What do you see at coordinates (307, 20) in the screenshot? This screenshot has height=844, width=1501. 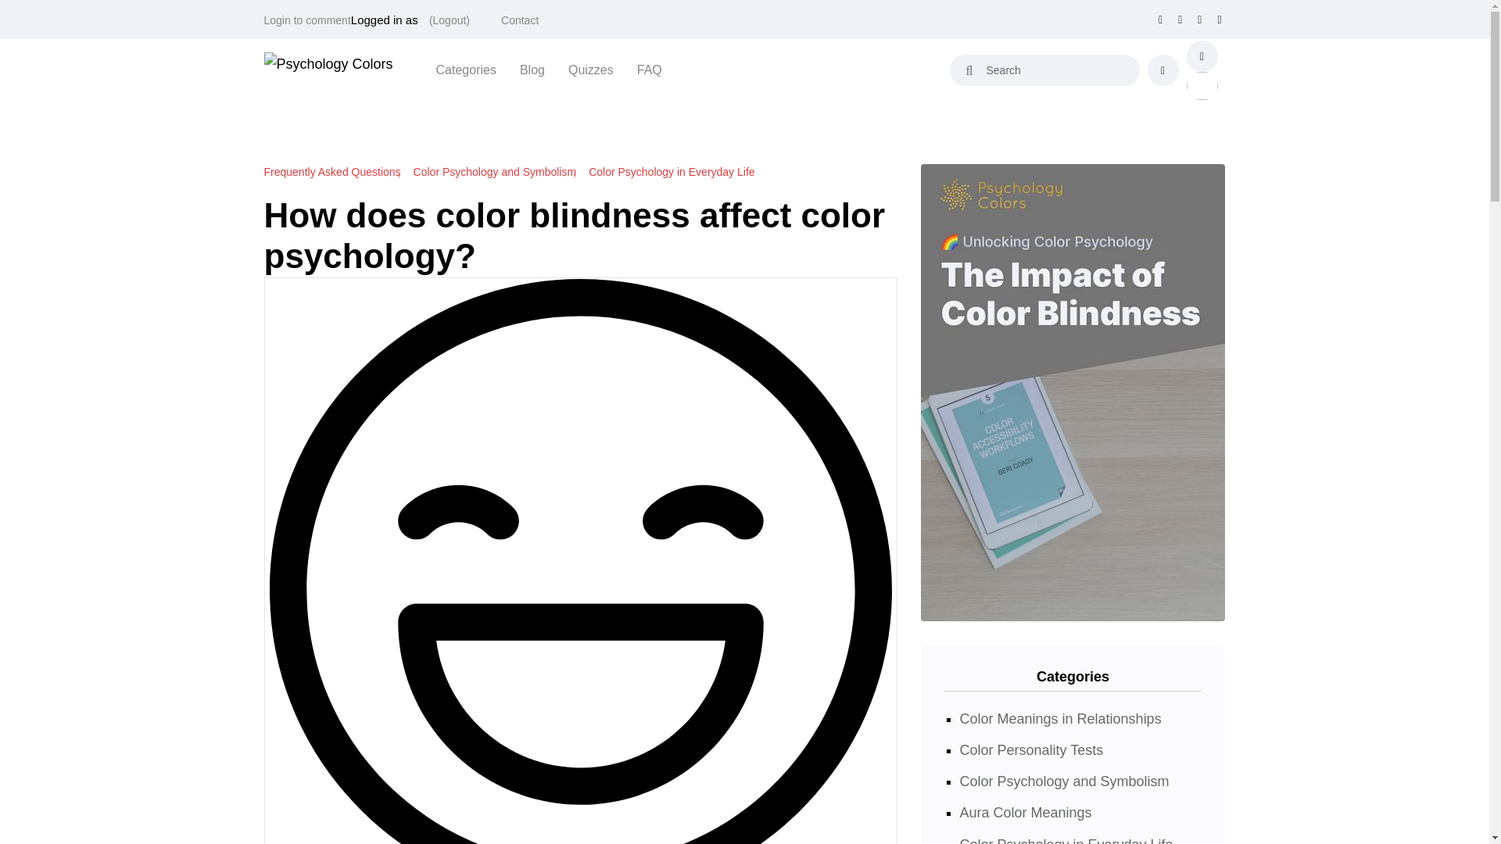 I see `Login to comment` at bounding box center [307, 20].